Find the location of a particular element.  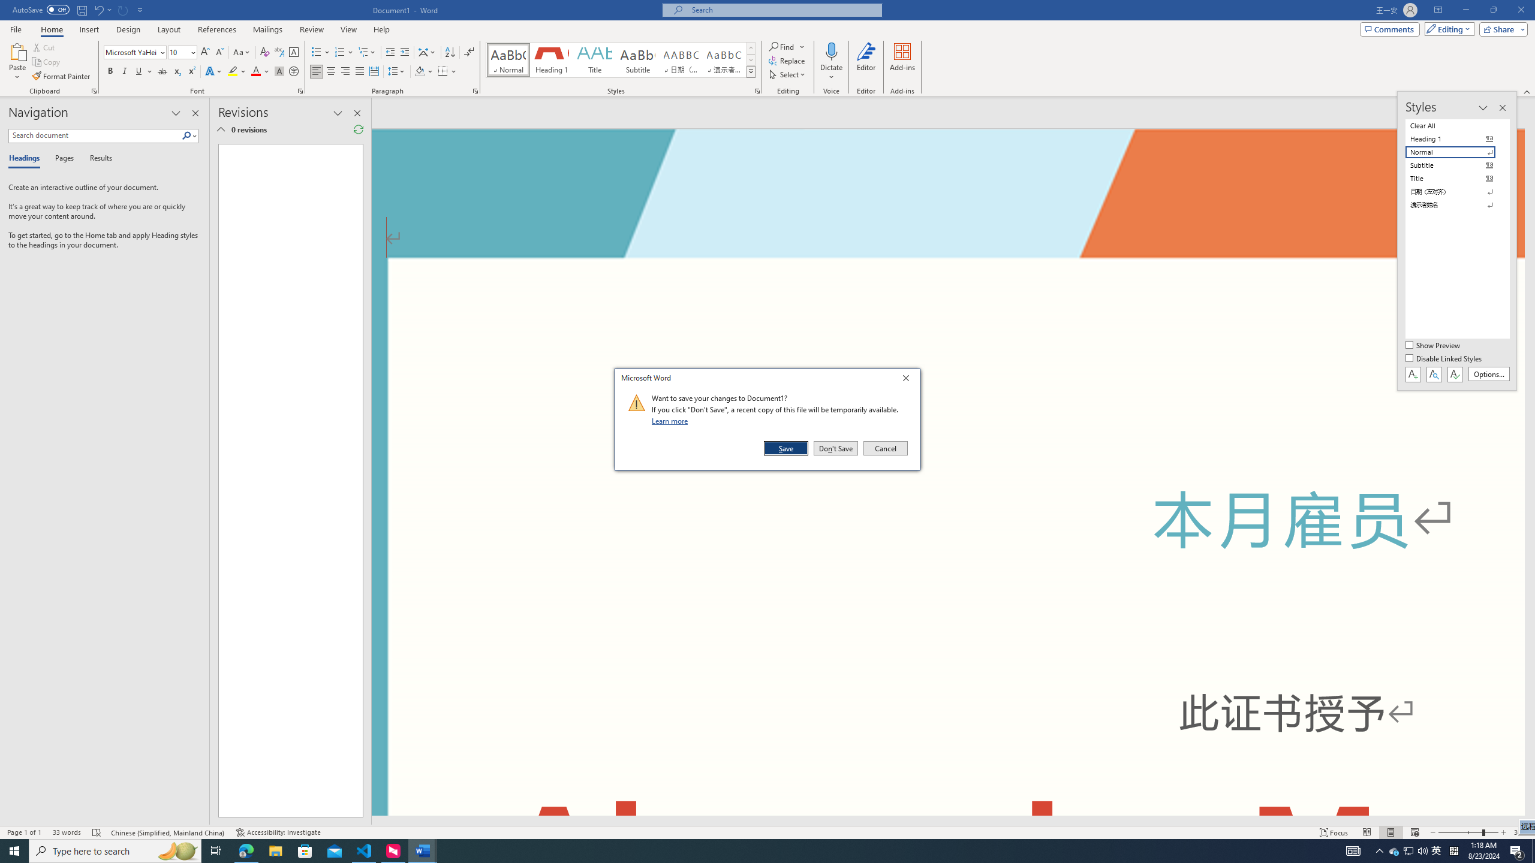

Copy is located at coordinates (47, 62).